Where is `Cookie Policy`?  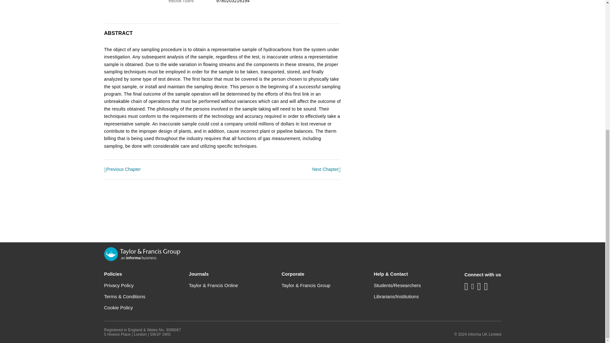
Cookie Policy is located at coordinates (119, 307).